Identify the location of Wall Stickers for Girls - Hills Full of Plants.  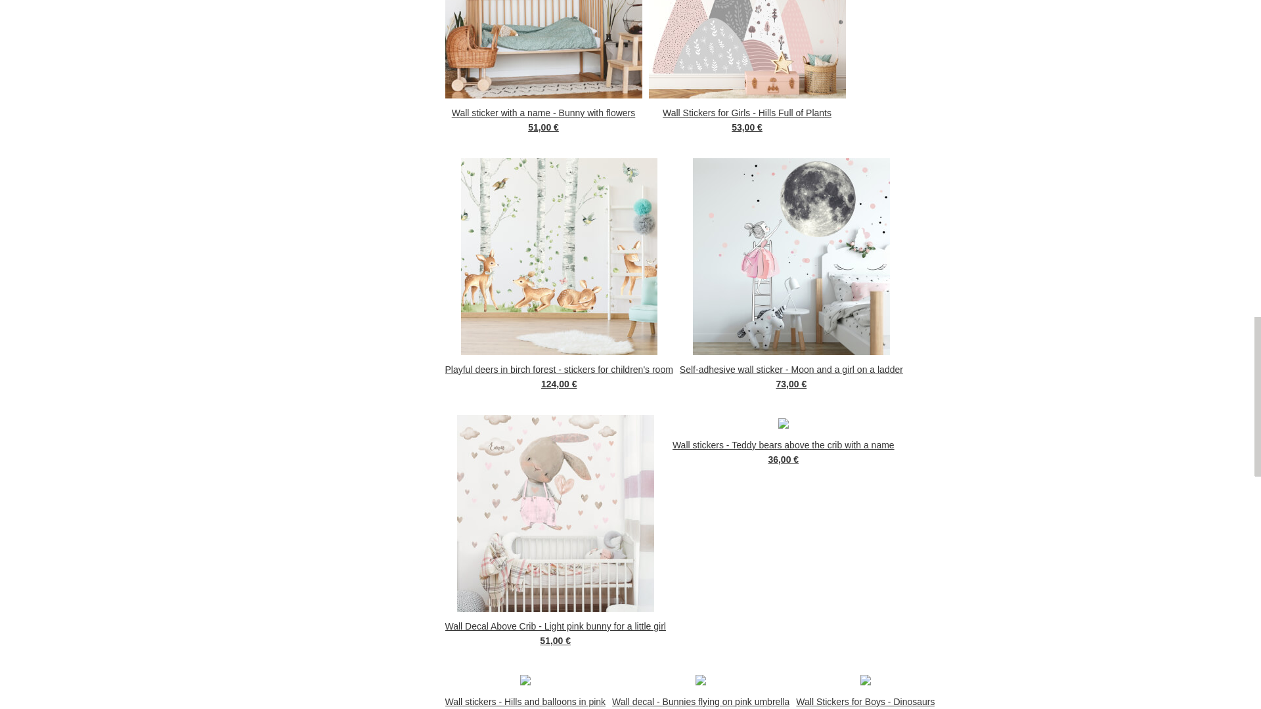
(747, 112).